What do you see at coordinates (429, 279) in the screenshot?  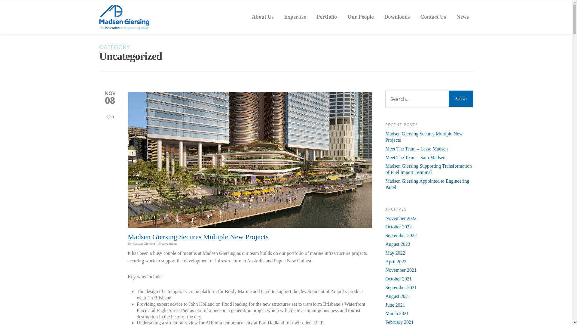 I see `October 2021` at bounding box center [429, 279].